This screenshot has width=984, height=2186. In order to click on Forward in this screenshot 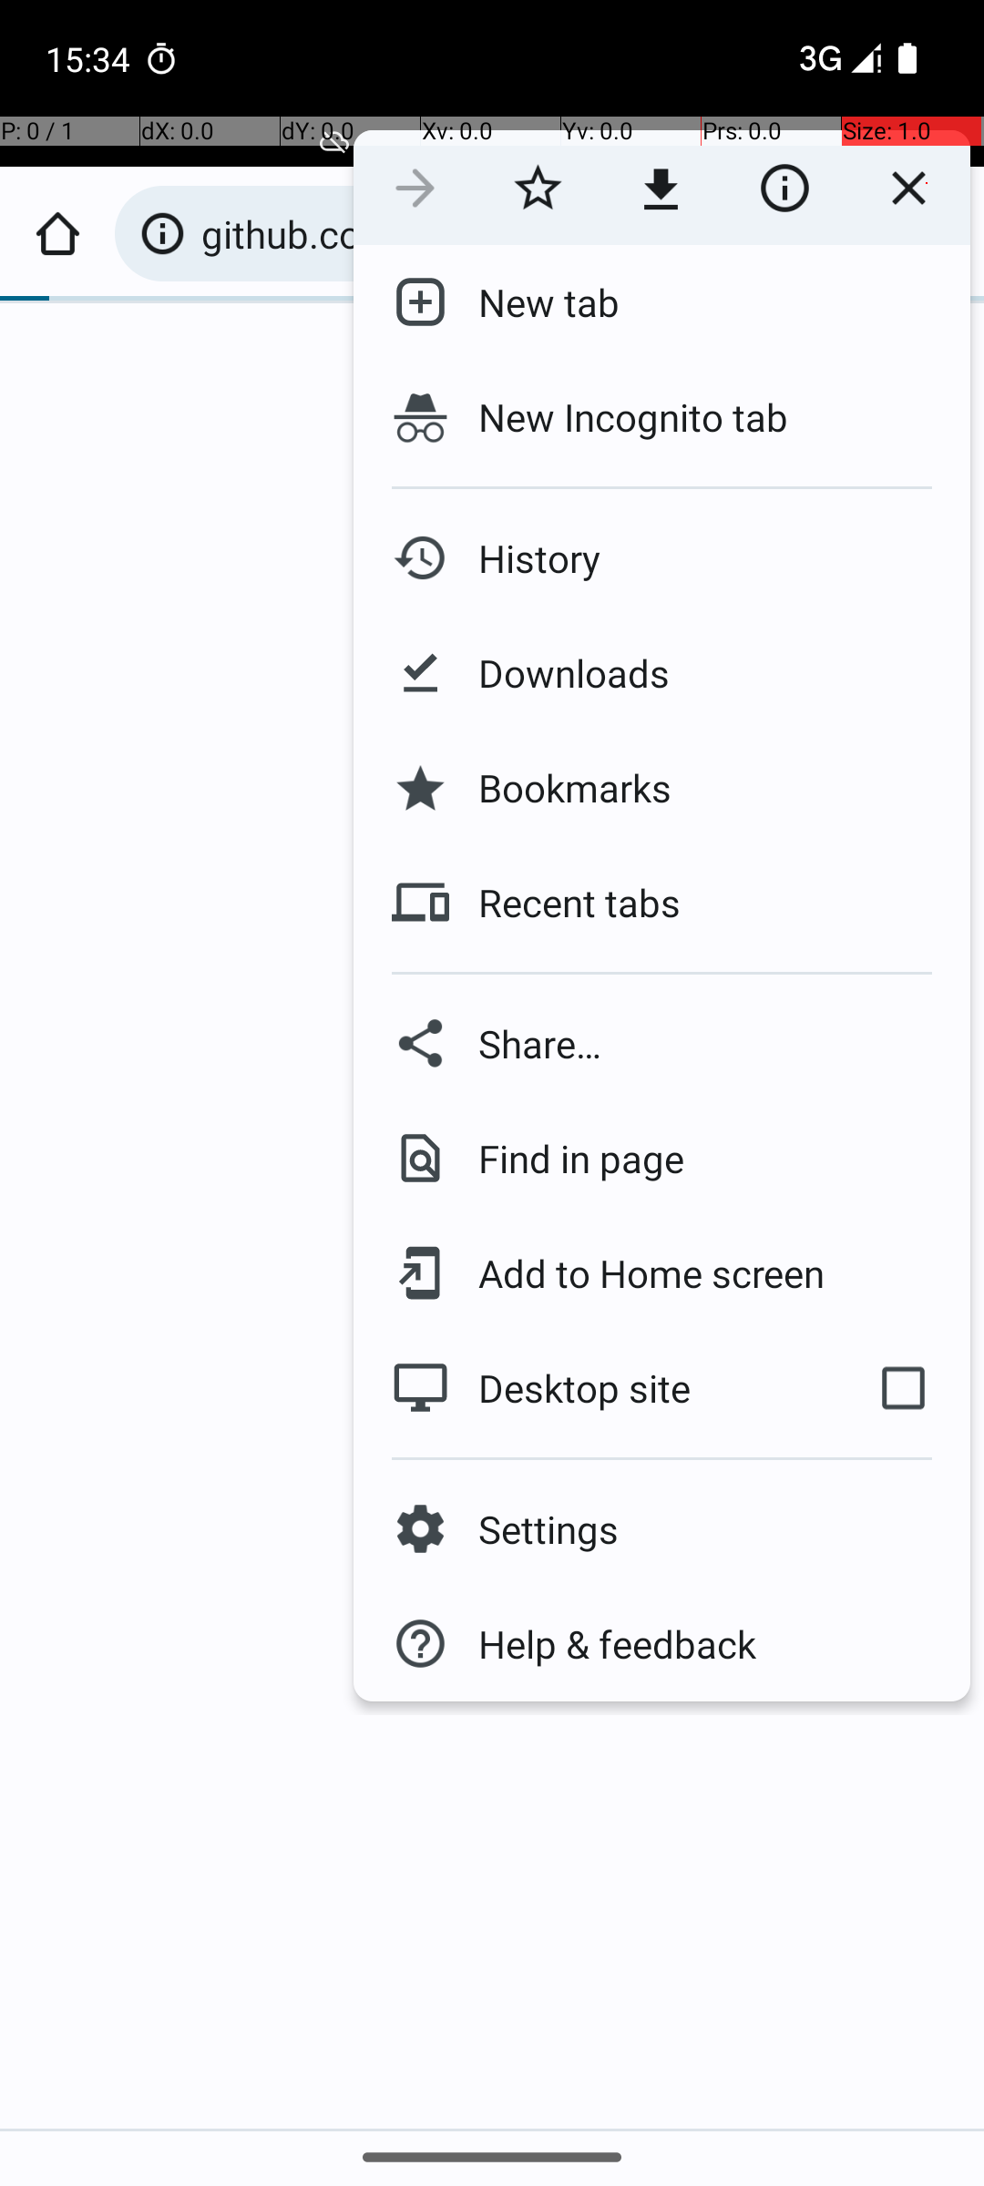, I will do `click(415, 188)`.